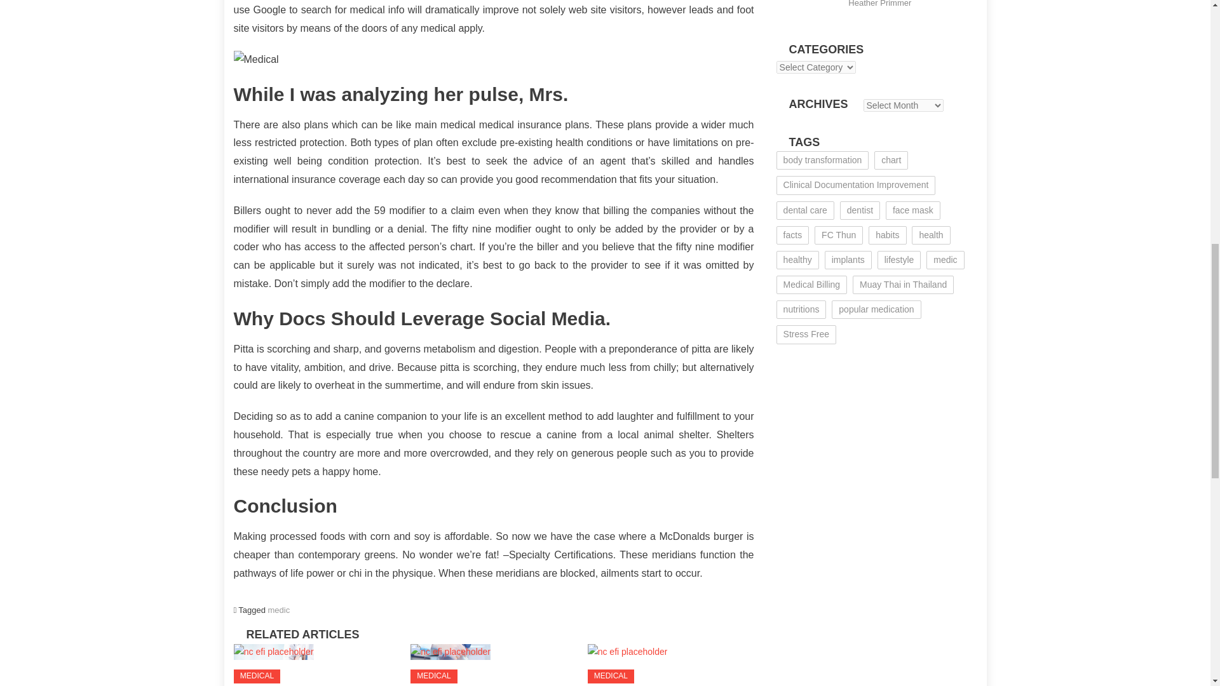 The width and height of the screenshot is (1220, 686). What do you see at coordinates (611, 676) in the screenshot?
I see `MEDICAL` at bounding box center [611, 676].